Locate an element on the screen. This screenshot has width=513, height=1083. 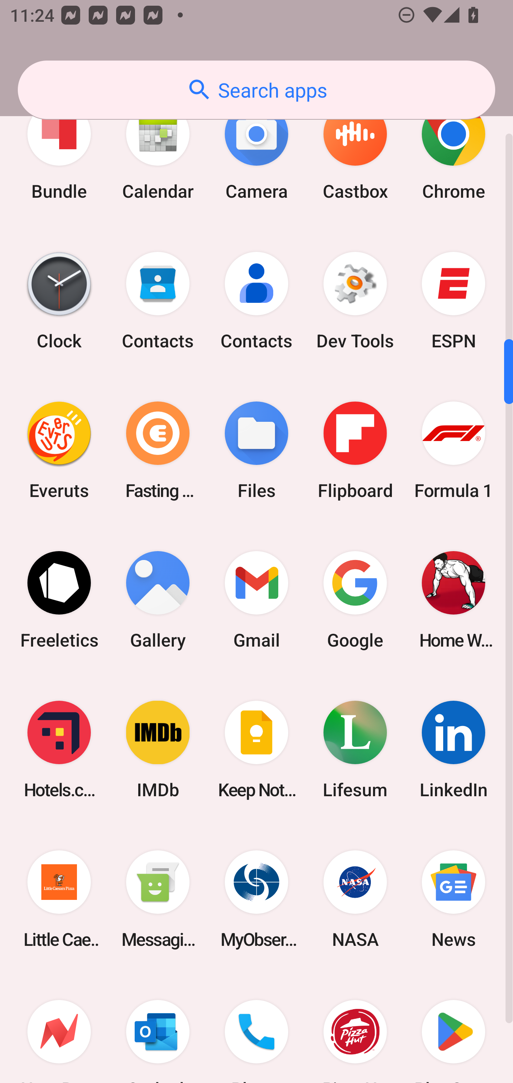
Everuts is located at coordinates (59, 450).